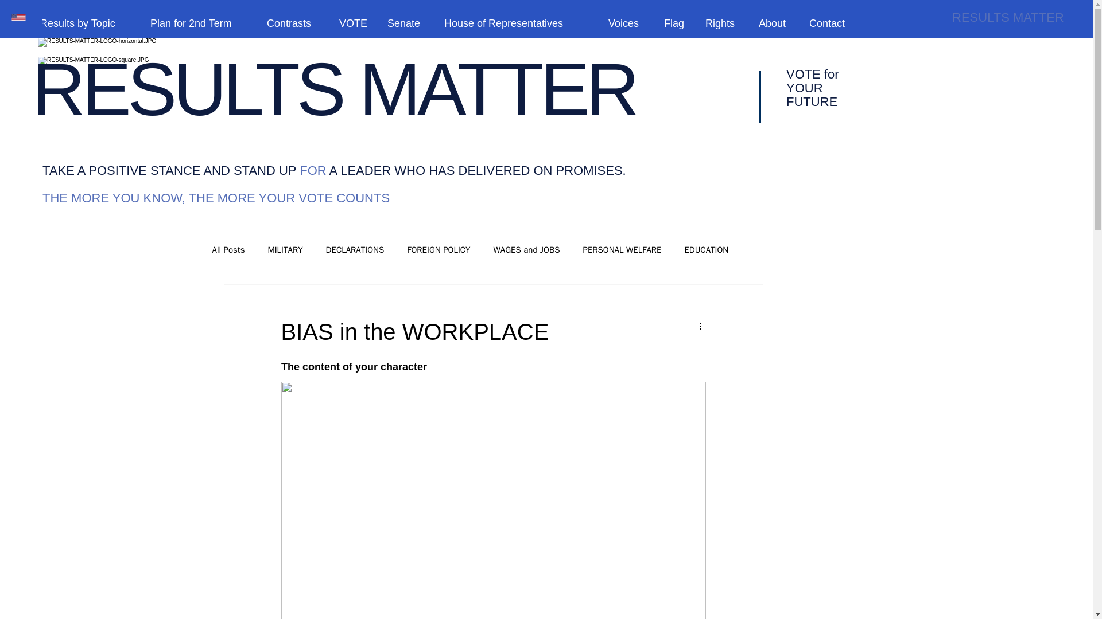  I want to click on EDUCATION, so click(706, 249).